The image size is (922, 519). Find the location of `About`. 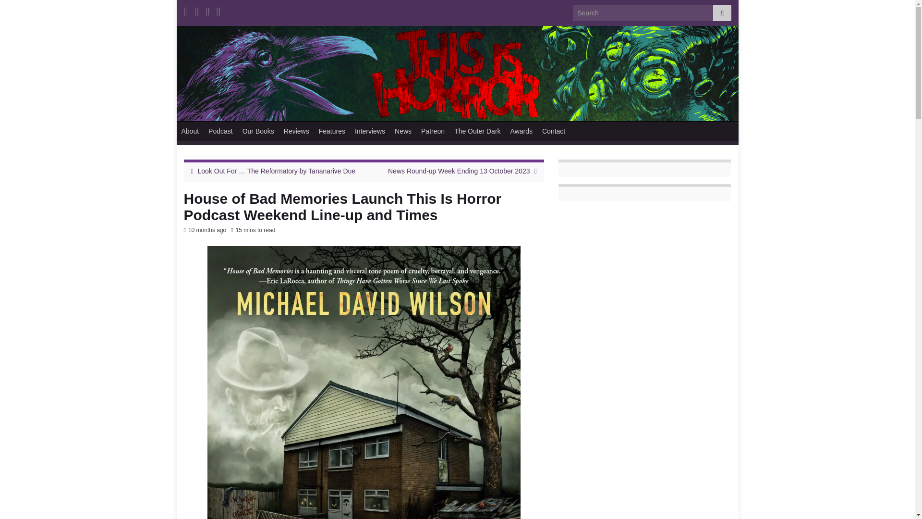

About is located at coordinates (190, 131).